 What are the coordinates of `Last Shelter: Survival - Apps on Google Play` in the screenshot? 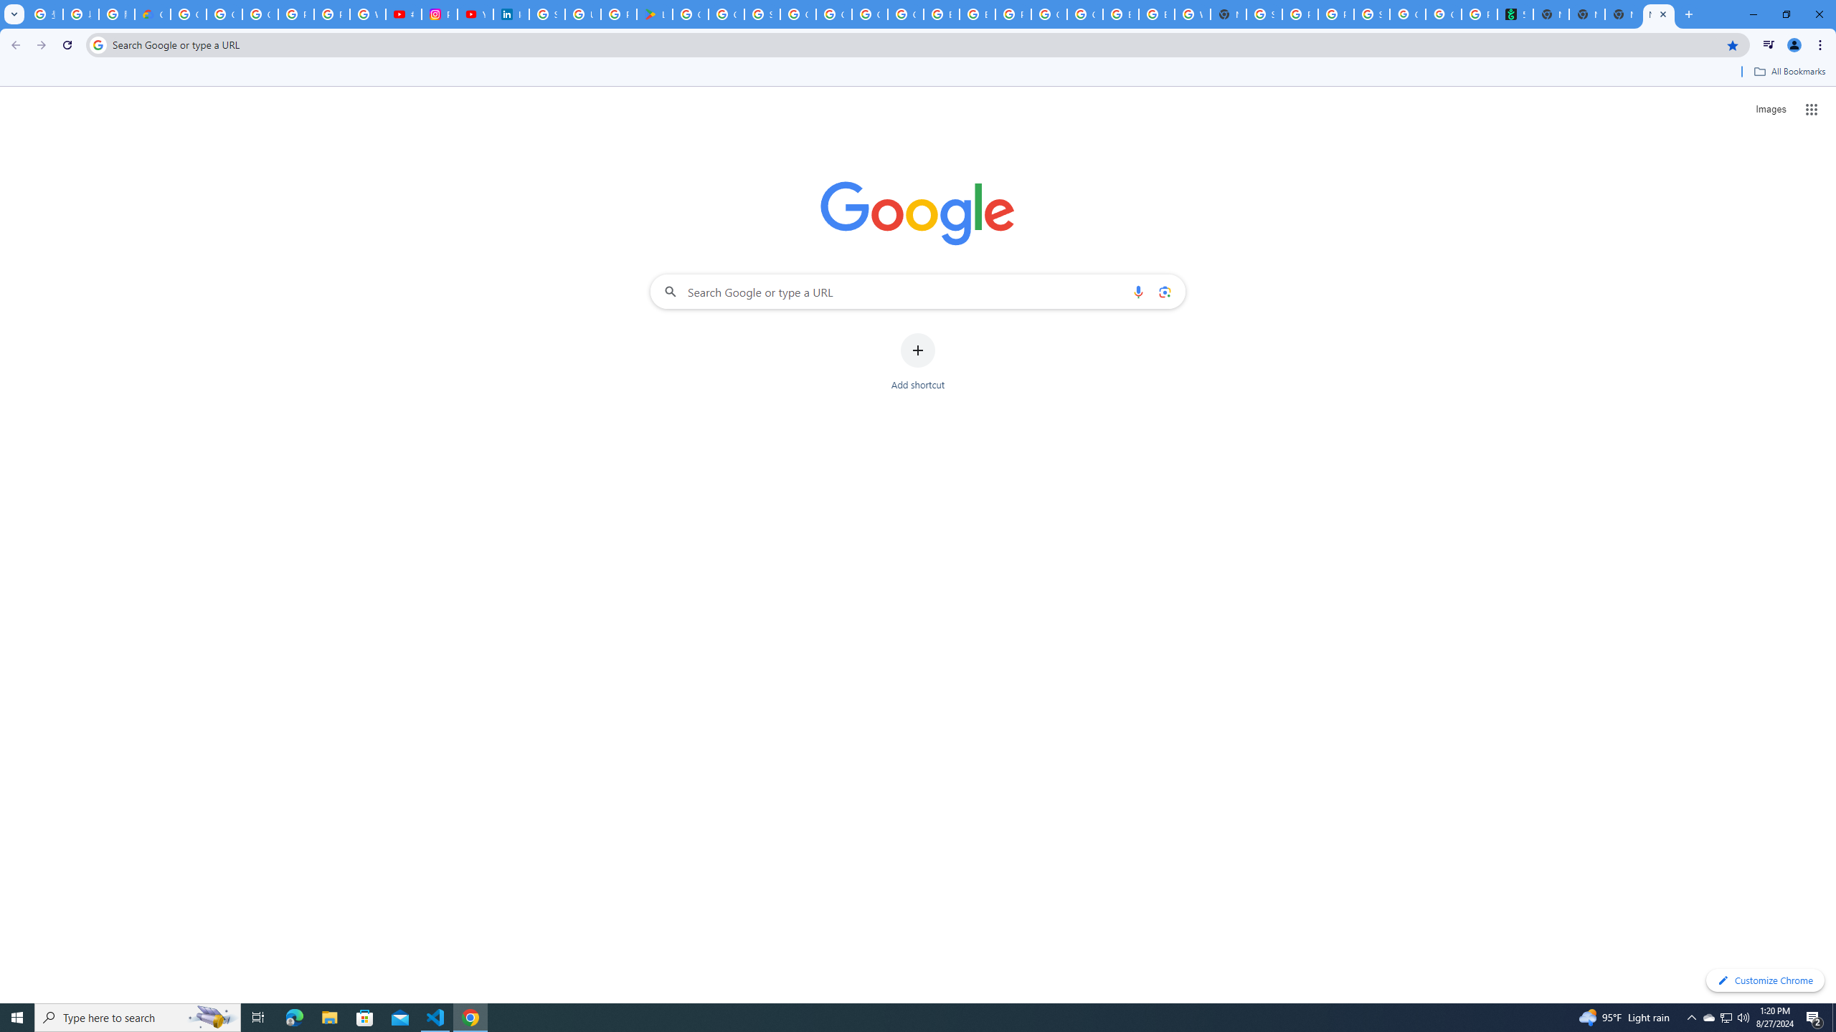 It's located at (654, 14).